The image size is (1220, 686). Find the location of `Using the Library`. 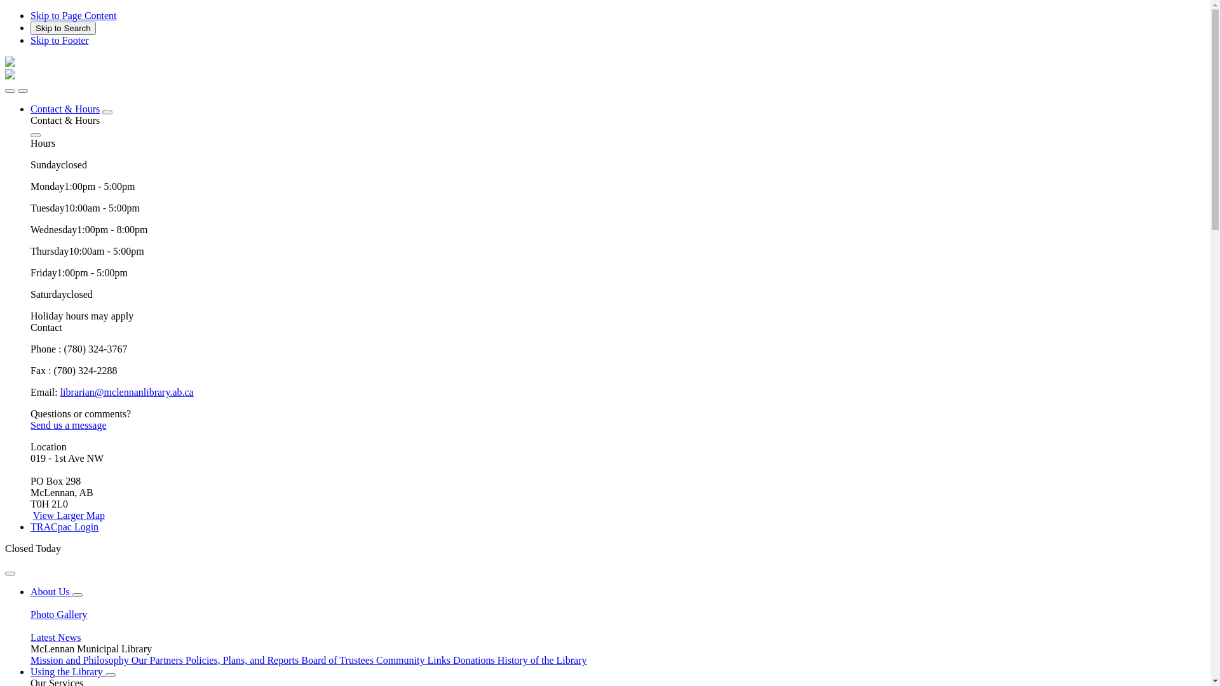

Using the Library is located at coordinates (68, 672).